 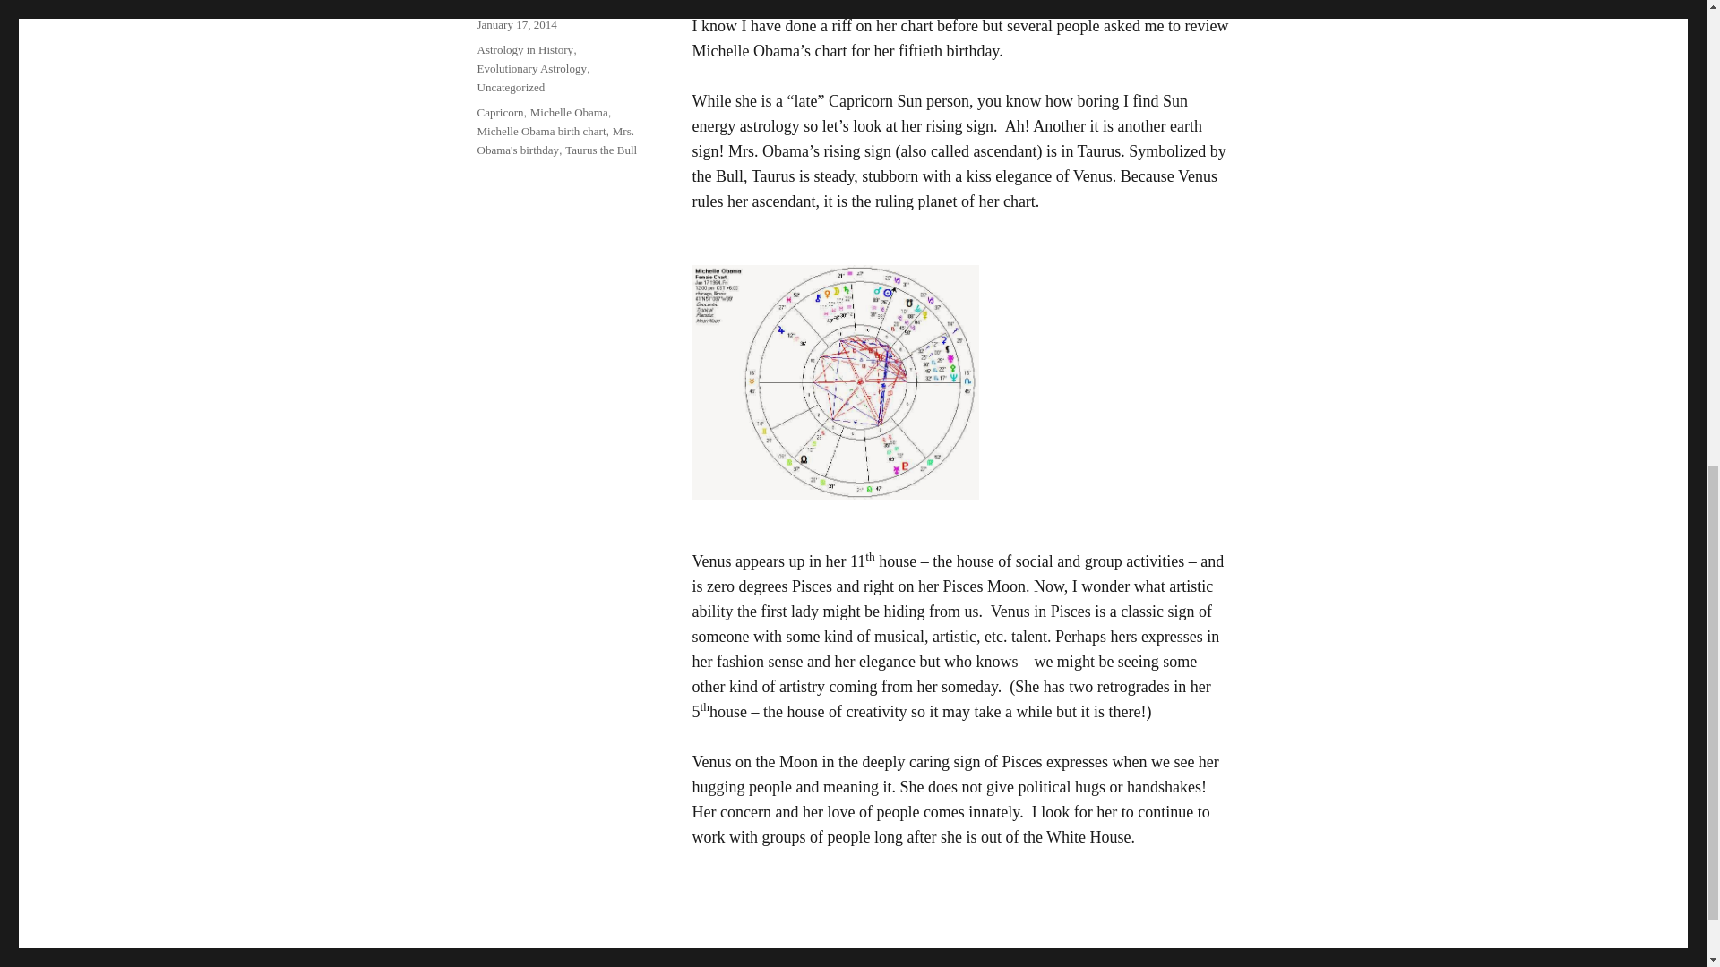 I want to click on Astrology in History, so click(x=524, y=48).